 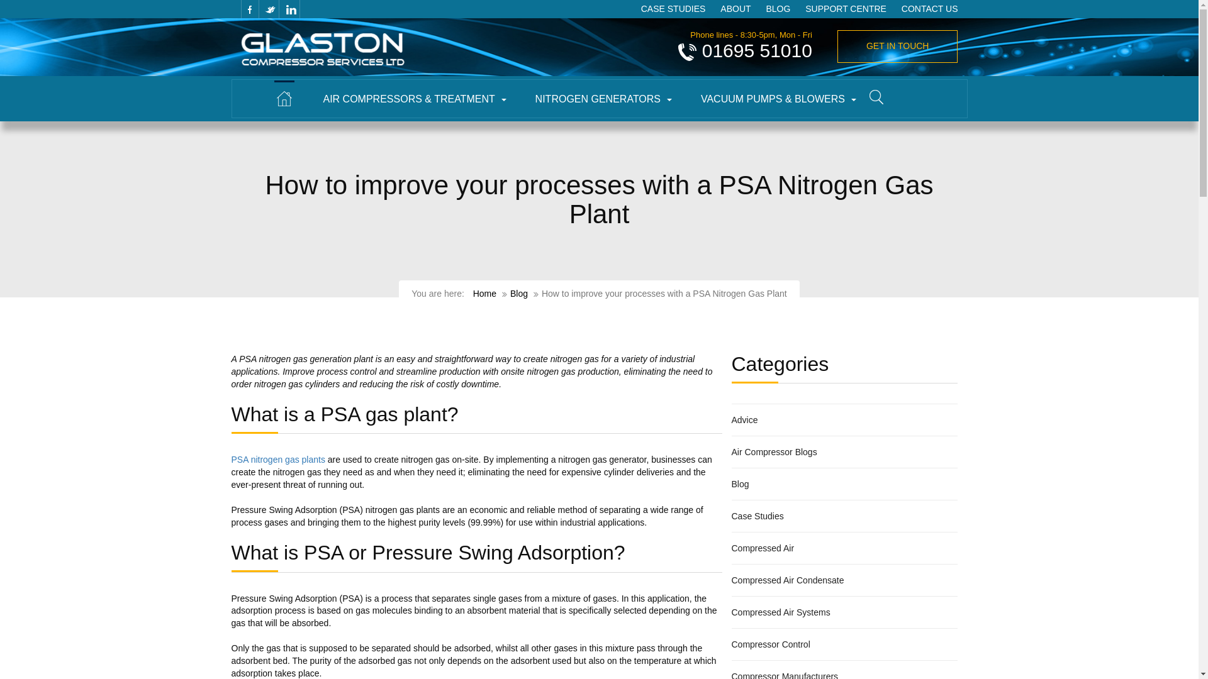 I want to click on ABOUT, so click(x=735, y=9).